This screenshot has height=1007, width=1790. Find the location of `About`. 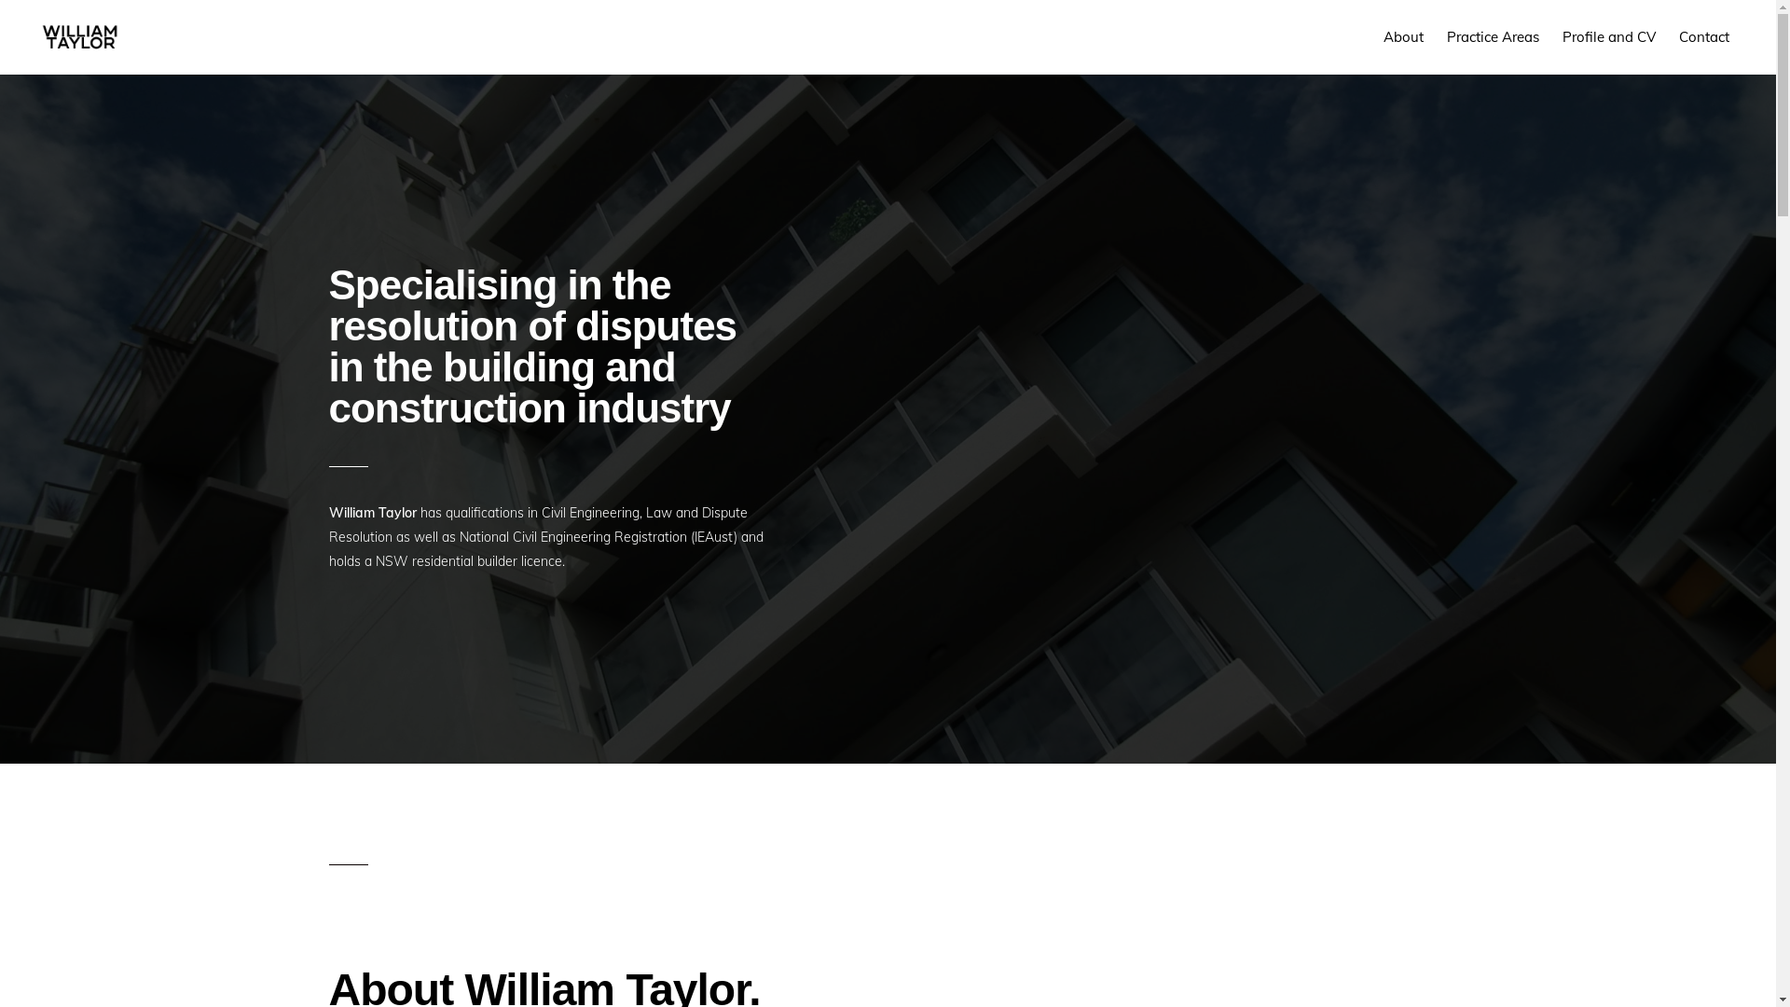

About is located at coordinates (1404, 37).